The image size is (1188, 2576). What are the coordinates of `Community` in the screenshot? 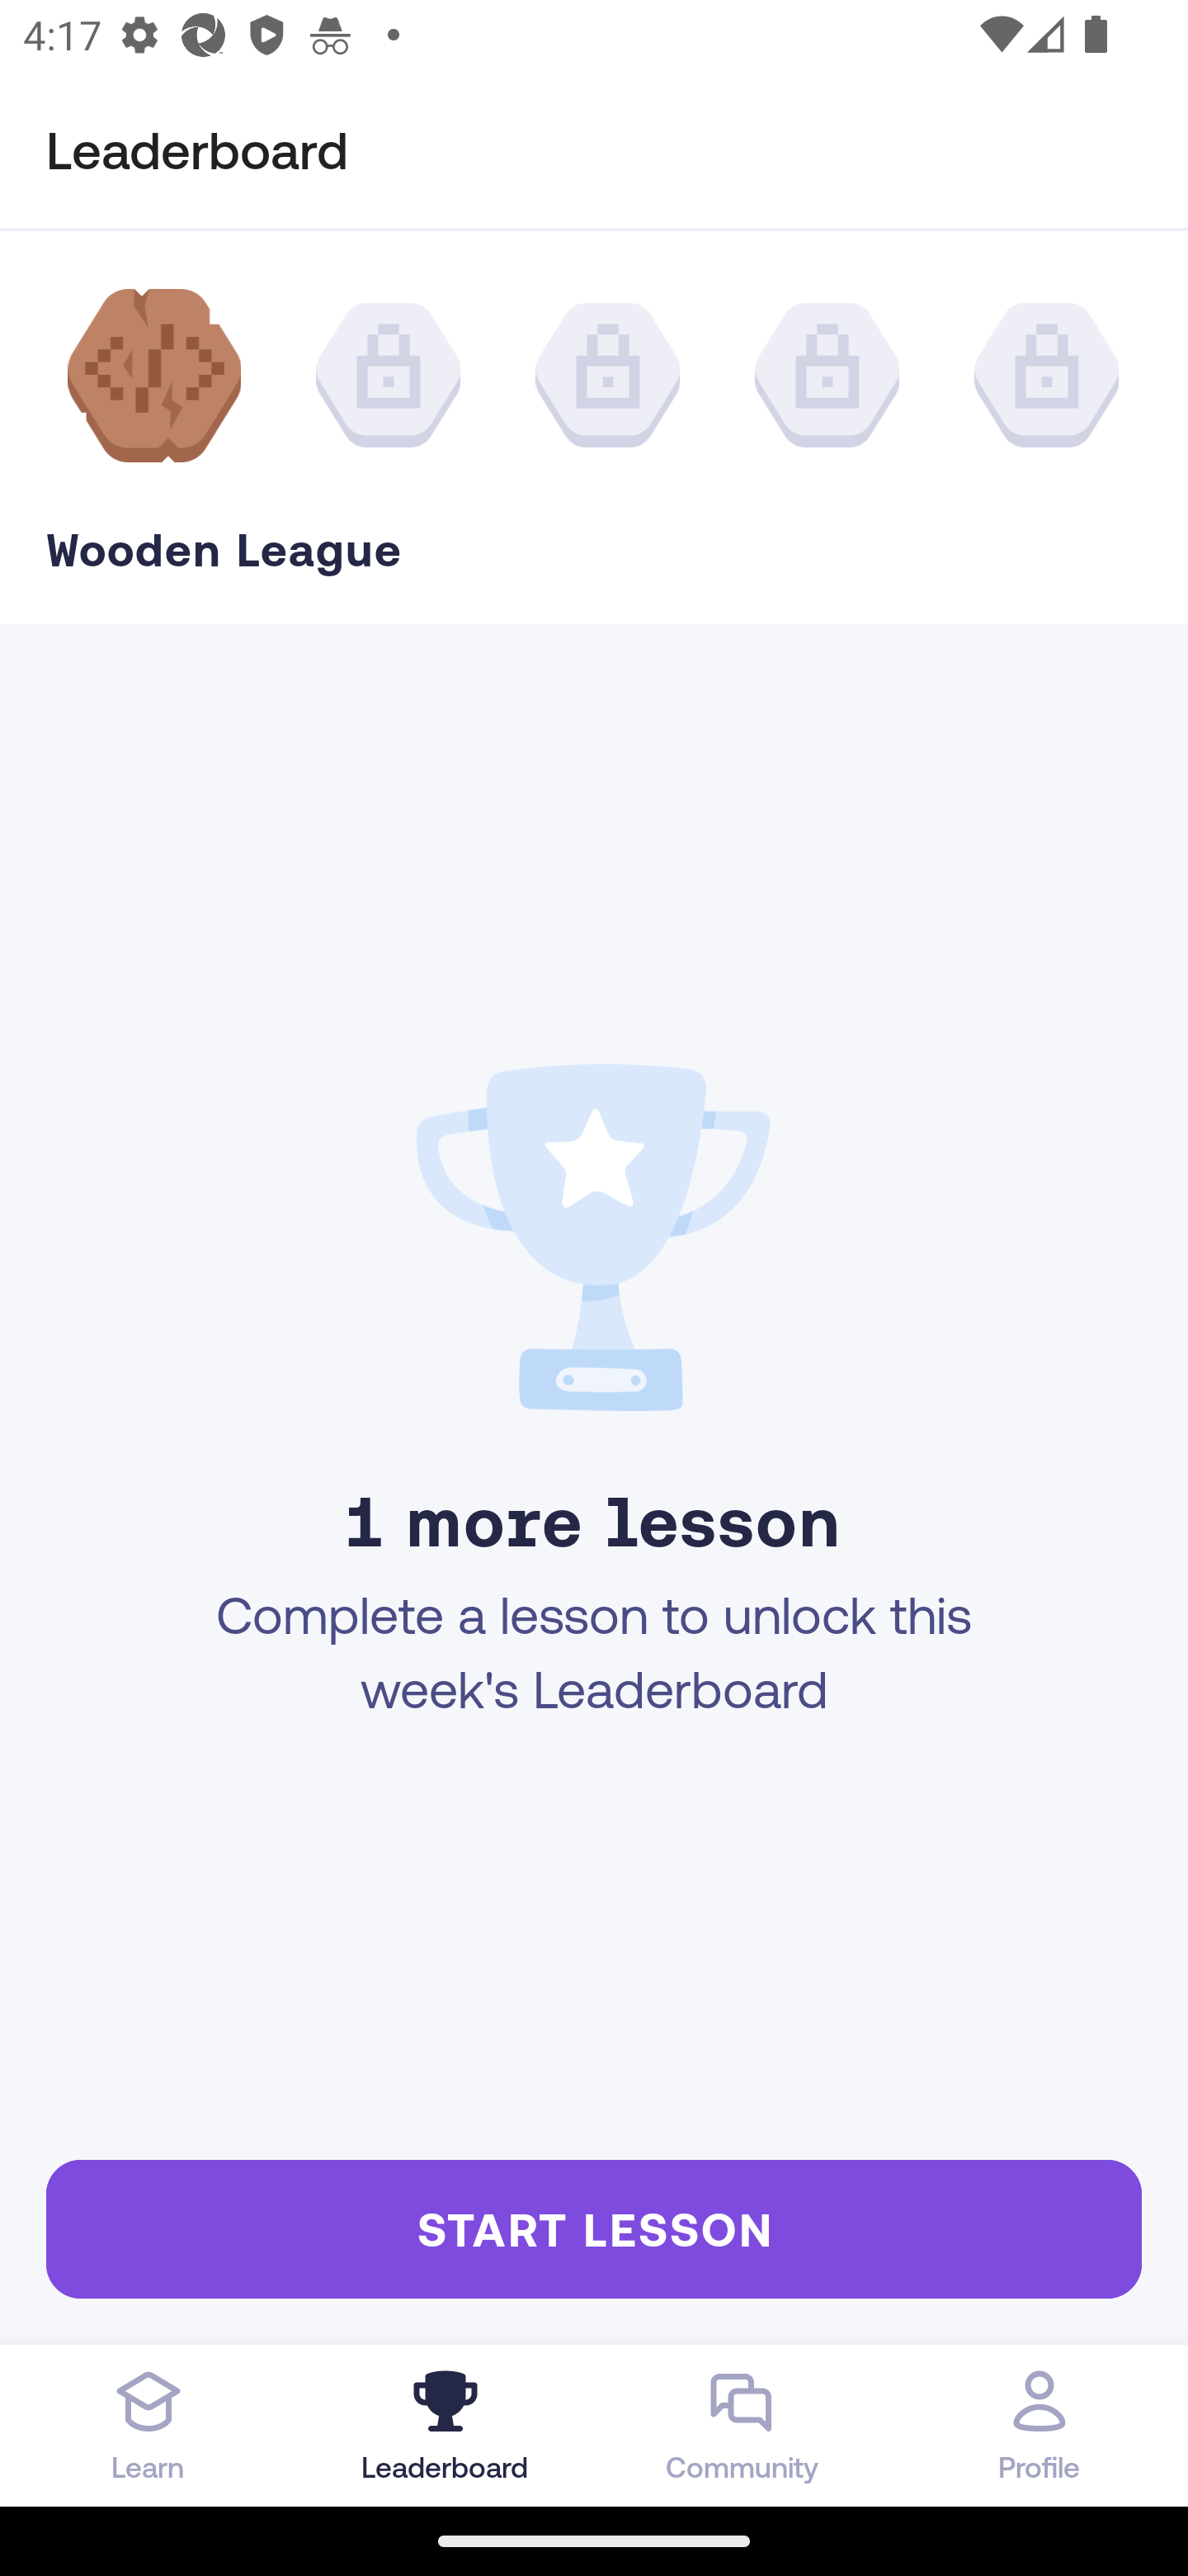 It's located at (742, 2425).